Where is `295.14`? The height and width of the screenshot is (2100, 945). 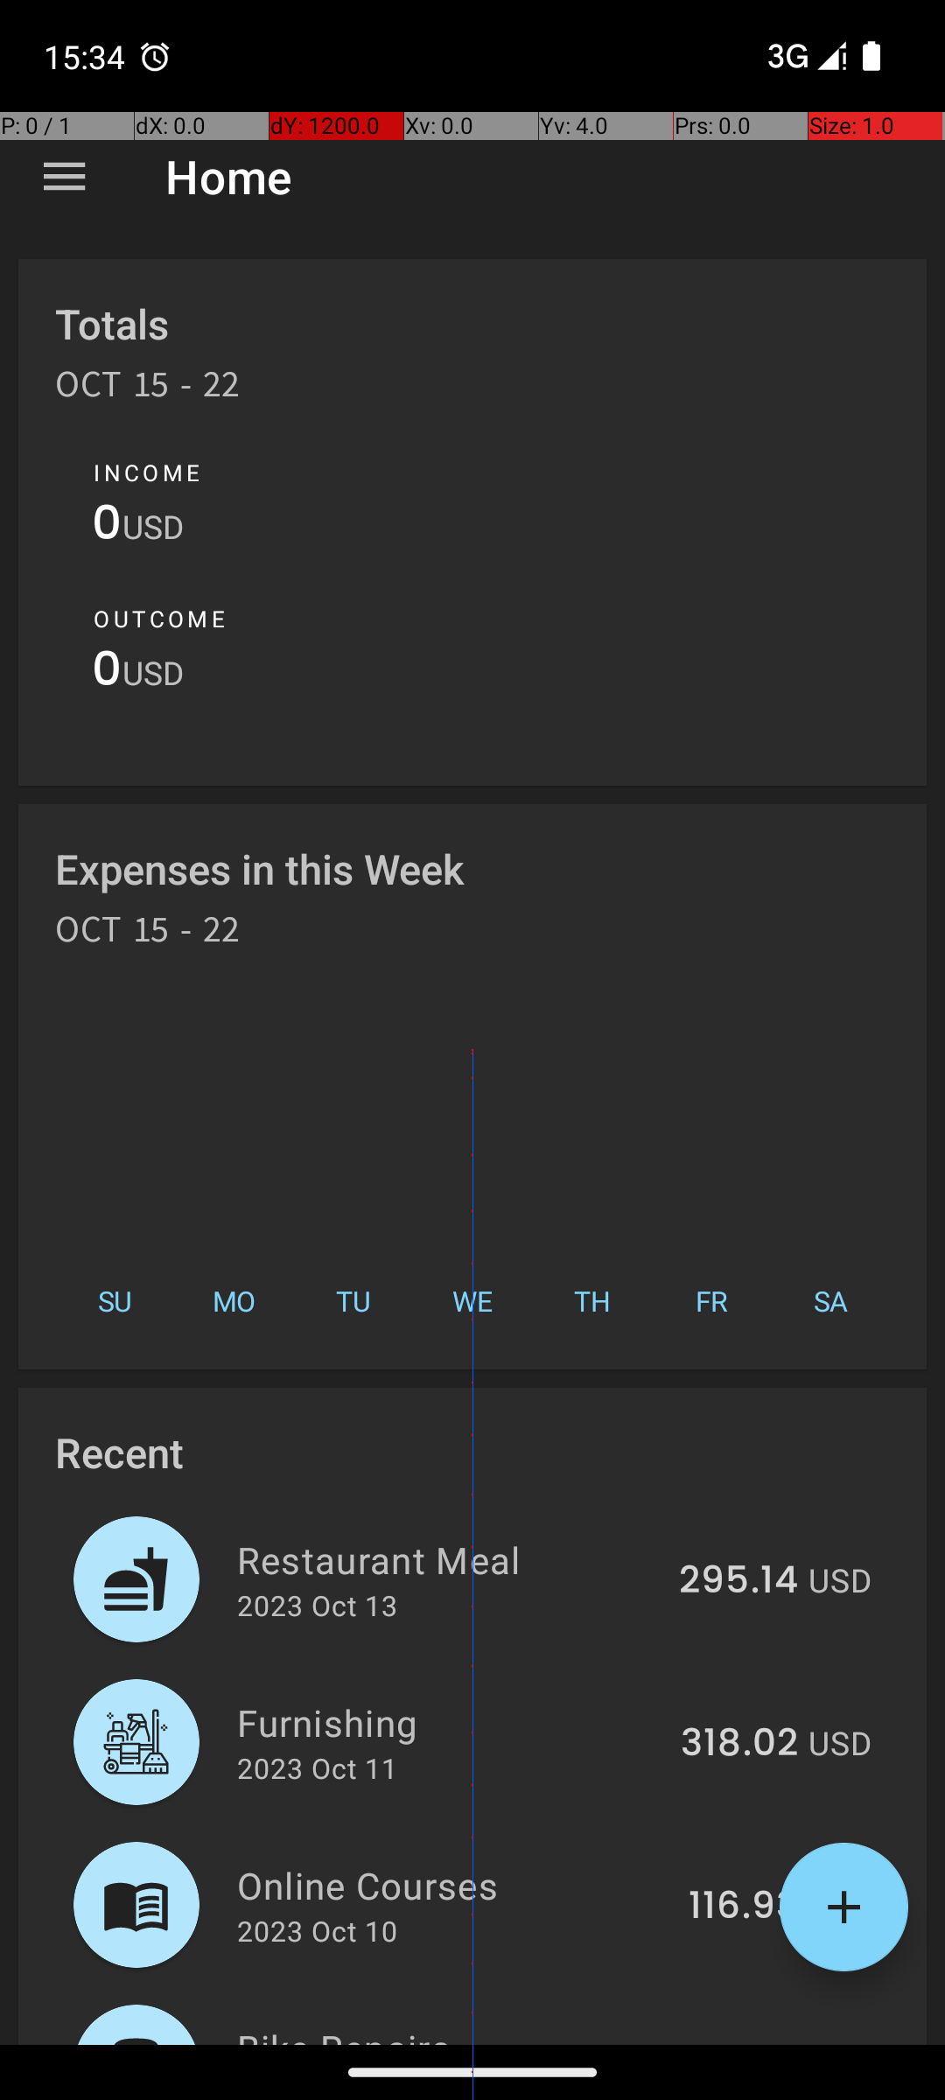 295.14 is located at coordinates (738, 1581).